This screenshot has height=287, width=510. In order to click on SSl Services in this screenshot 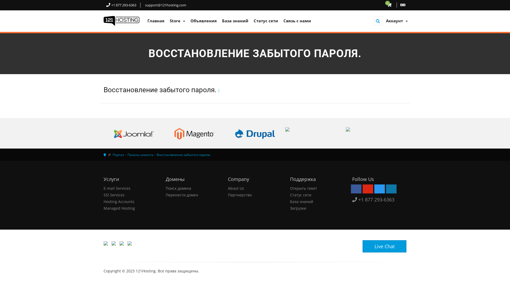, I will do `click(114, 195)`.